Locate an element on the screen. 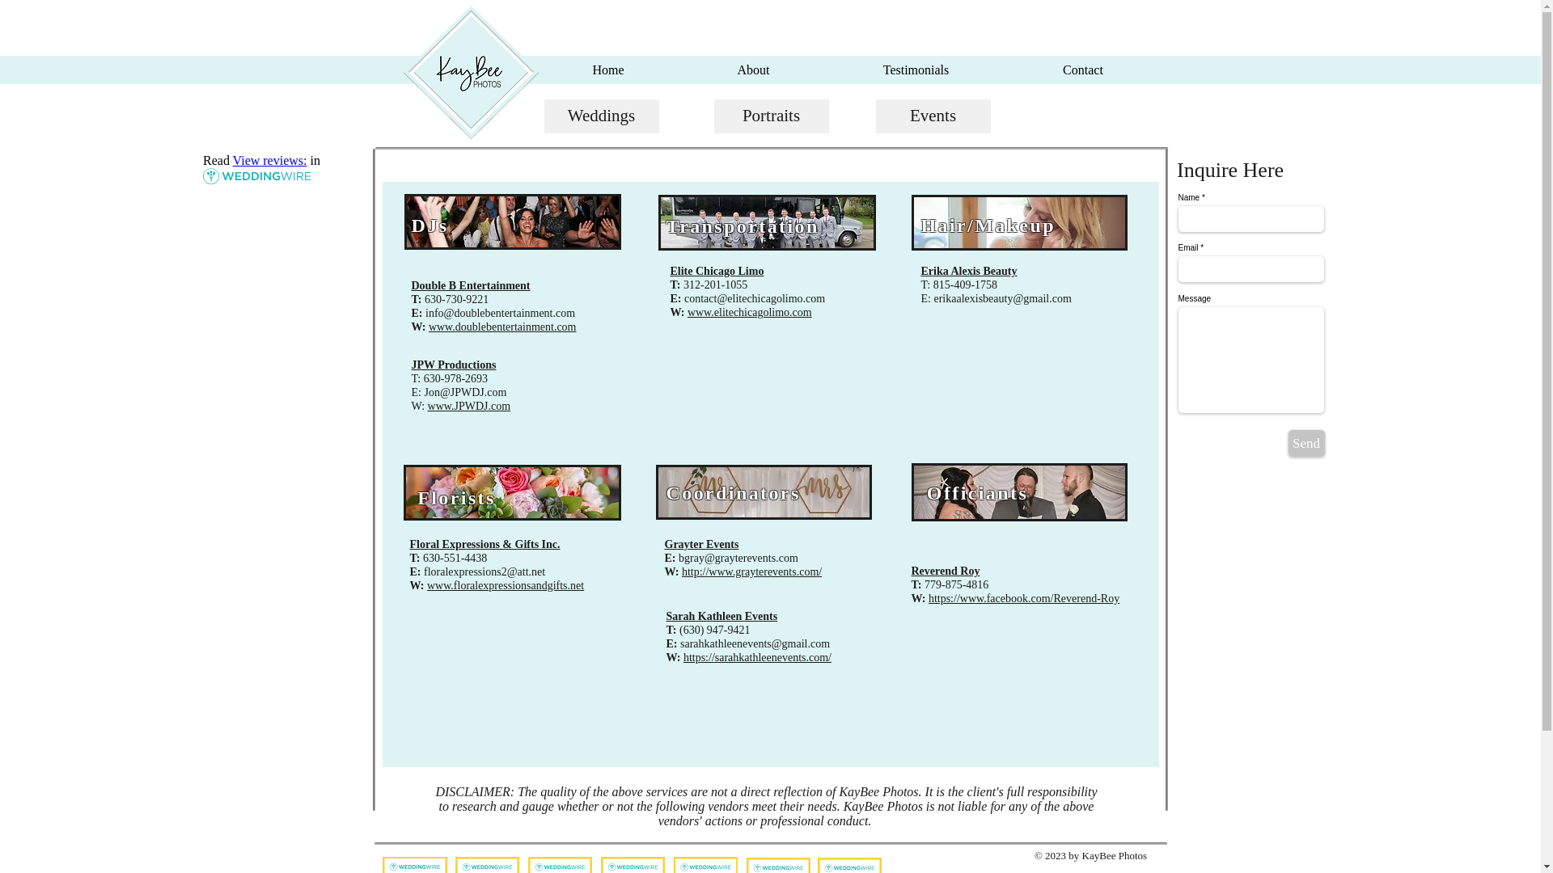  Send is located at coordinates (1305, 443).